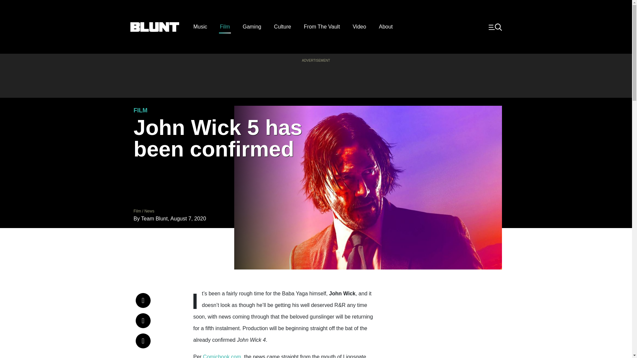 The height and width of the screenshot is (358, 637). I want to click on Culture, so click(282, 27).